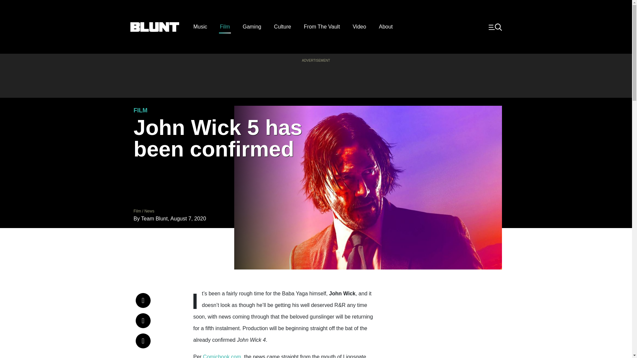 The height and width of the screenshot is (358, 637). I want to click on Culture, so click(282, 27).